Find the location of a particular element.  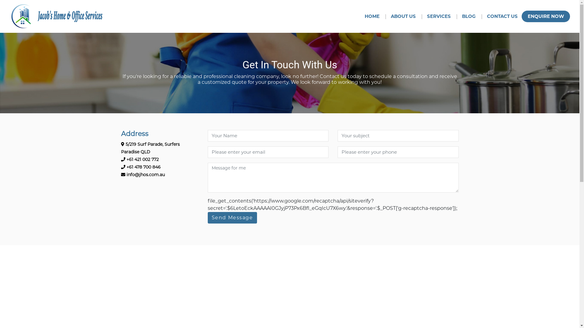

ENQUIRE NOW is located at coordinates (546, 16).